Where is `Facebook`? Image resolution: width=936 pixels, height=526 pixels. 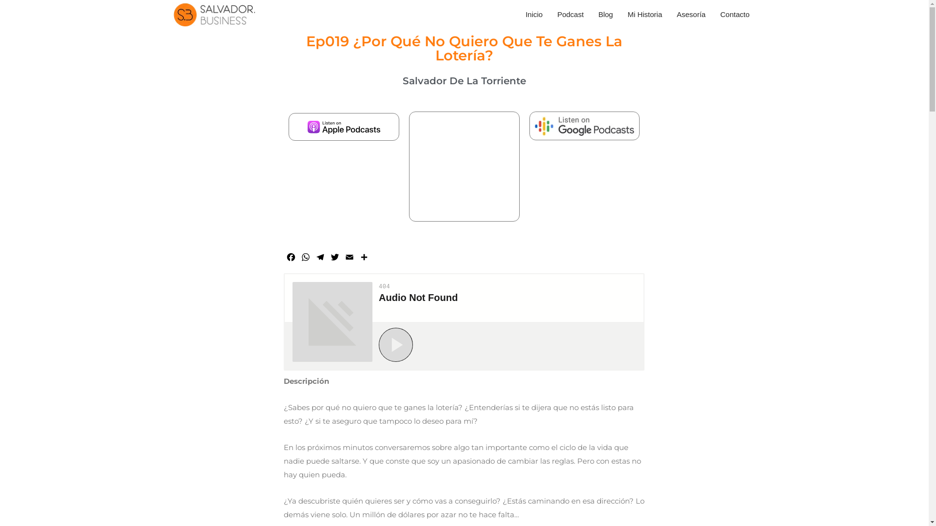
Facebook is located at coordinates (291, 259).